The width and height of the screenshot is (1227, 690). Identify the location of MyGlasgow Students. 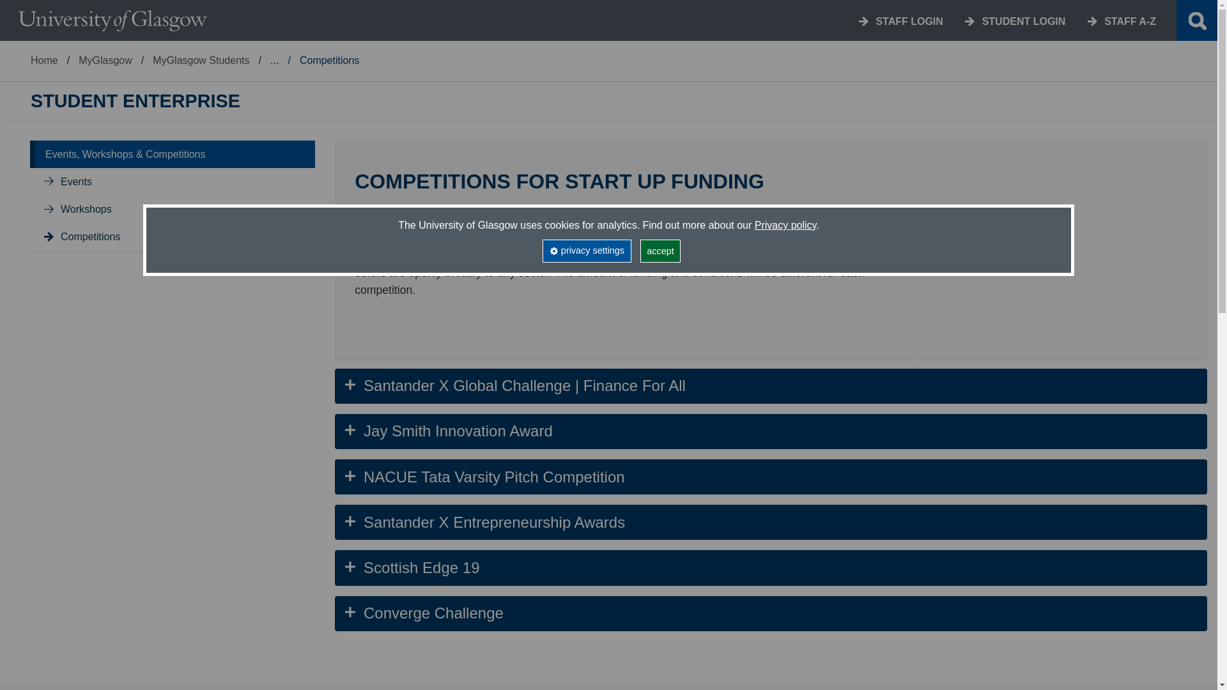
(201, 60).